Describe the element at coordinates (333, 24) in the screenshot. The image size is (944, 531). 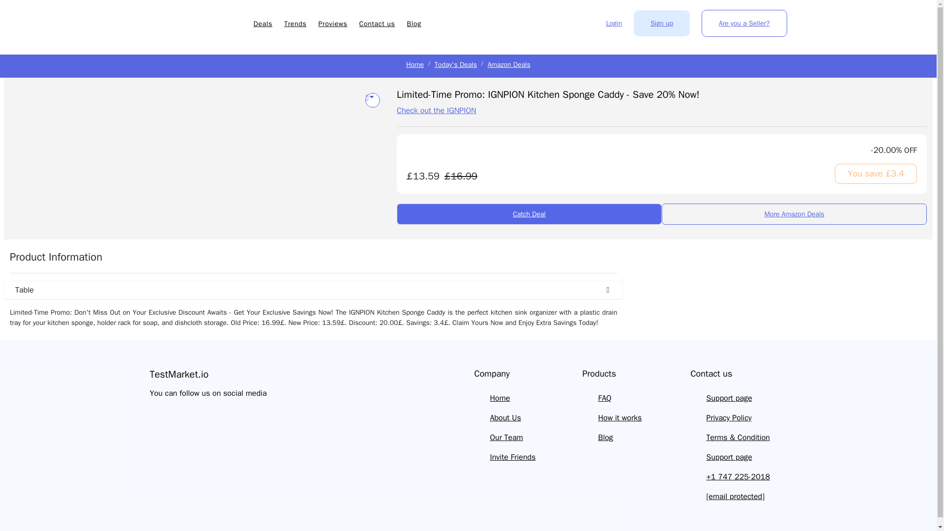
I see `Proviews` at that location.